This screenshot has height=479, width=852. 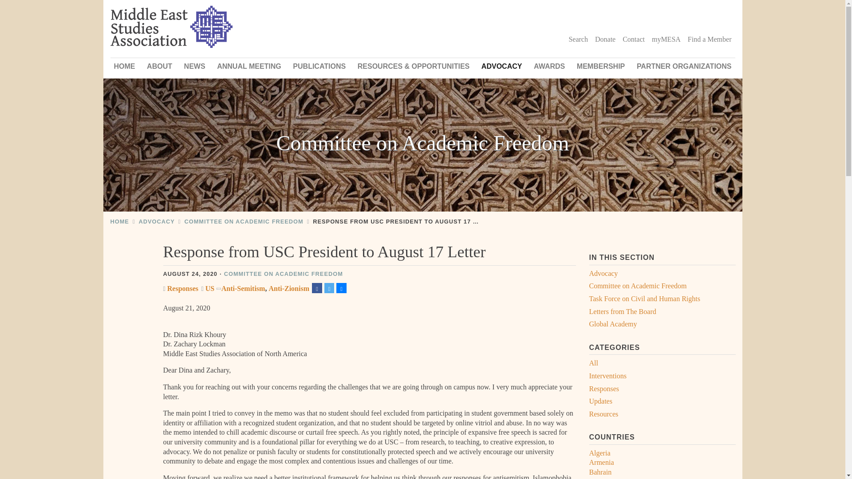 I want to click on ABOUT, so click(x=159, y=66).